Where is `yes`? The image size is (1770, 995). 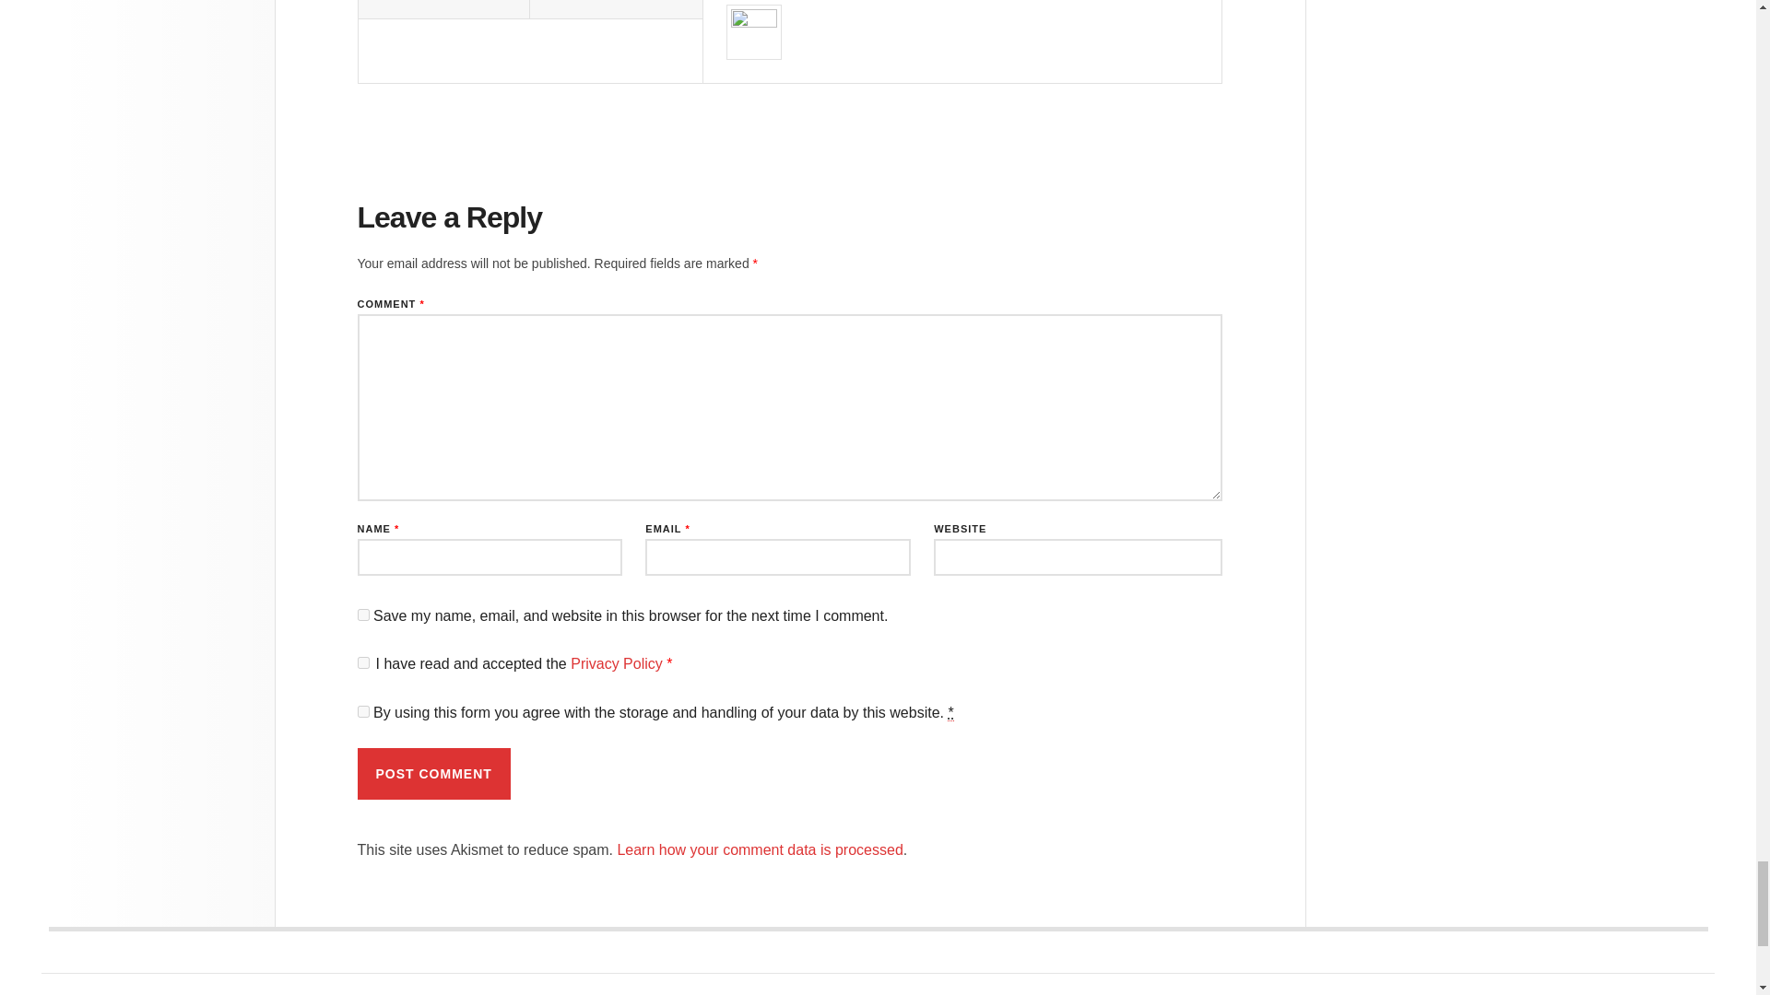 yes is located at coordinates (363, 614).